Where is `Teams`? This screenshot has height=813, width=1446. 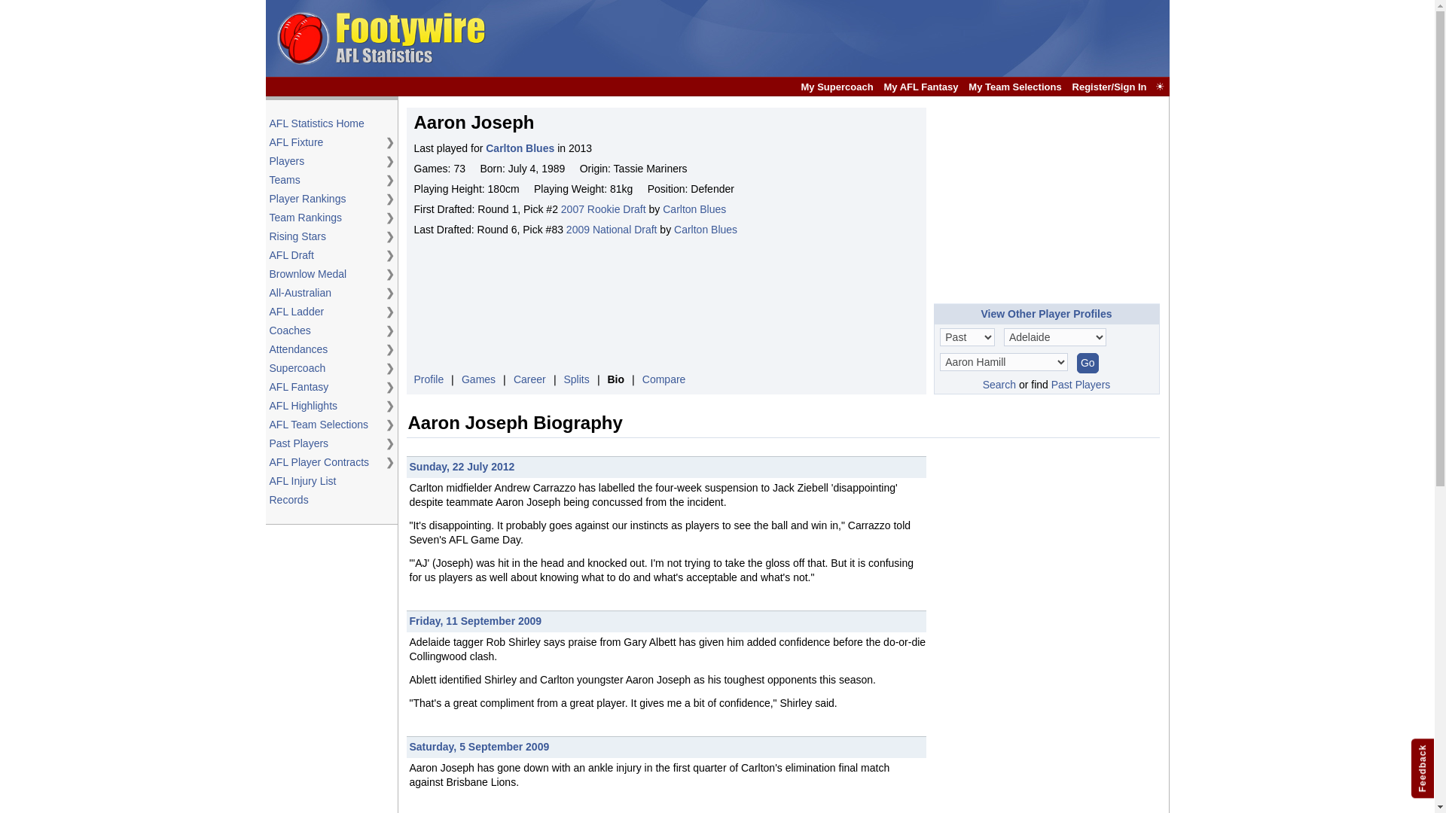 Teams is located at coordinates (324, 181).